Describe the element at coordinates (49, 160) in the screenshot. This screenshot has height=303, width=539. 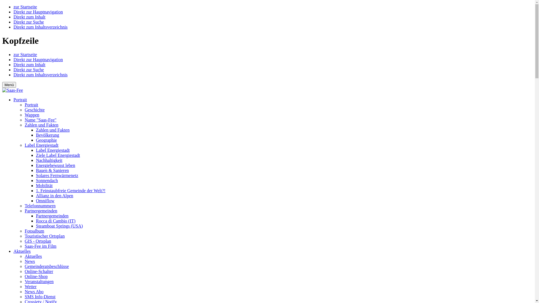
I see `Nachhaltigkeit` at that location.